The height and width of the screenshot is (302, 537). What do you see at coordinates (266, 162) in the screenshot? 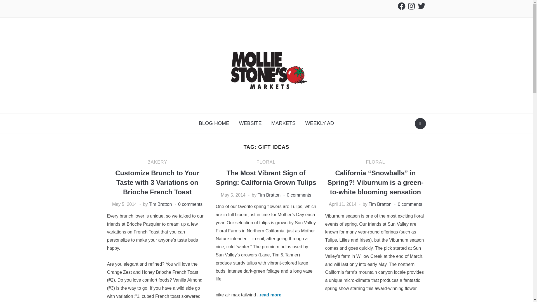
I see `FLORAL` at bounding box center [266, 162].